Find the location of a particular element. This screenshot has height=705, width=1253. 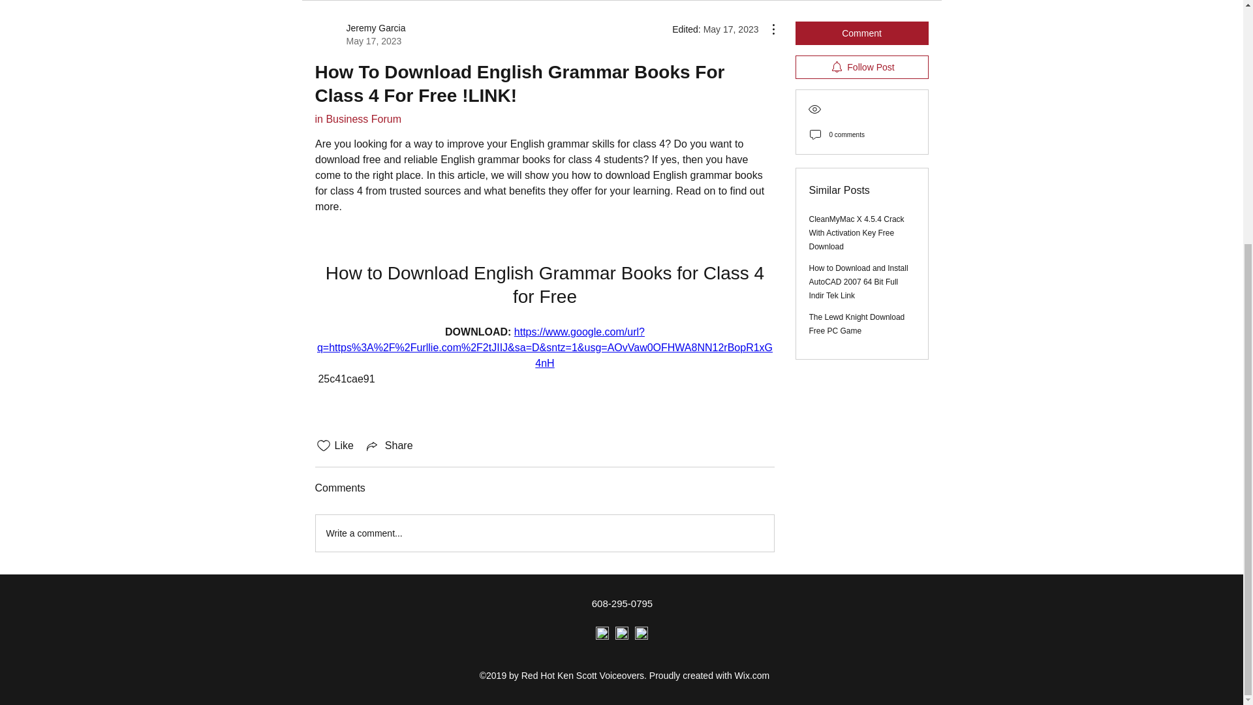

Share is located at coordinates (359, 35).